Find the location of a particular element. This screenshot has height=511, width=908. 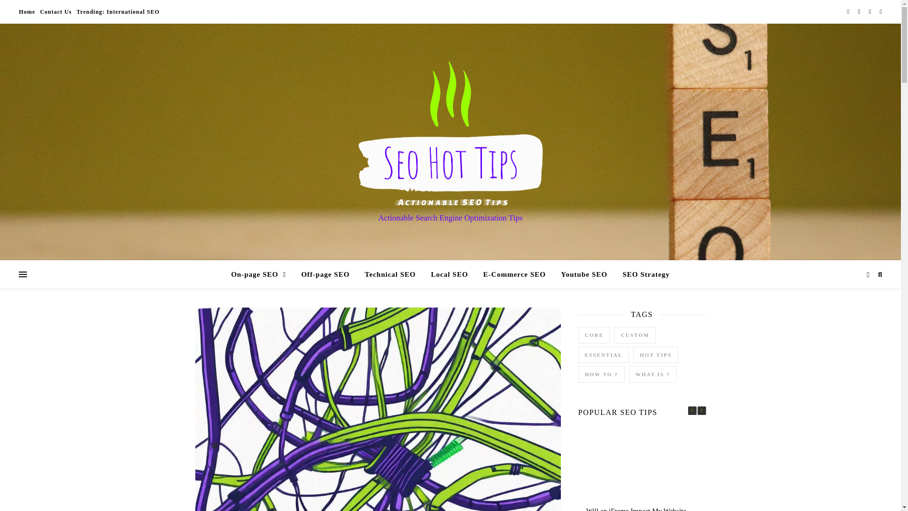

Youtube SEO is located at coordinates (584, 274).